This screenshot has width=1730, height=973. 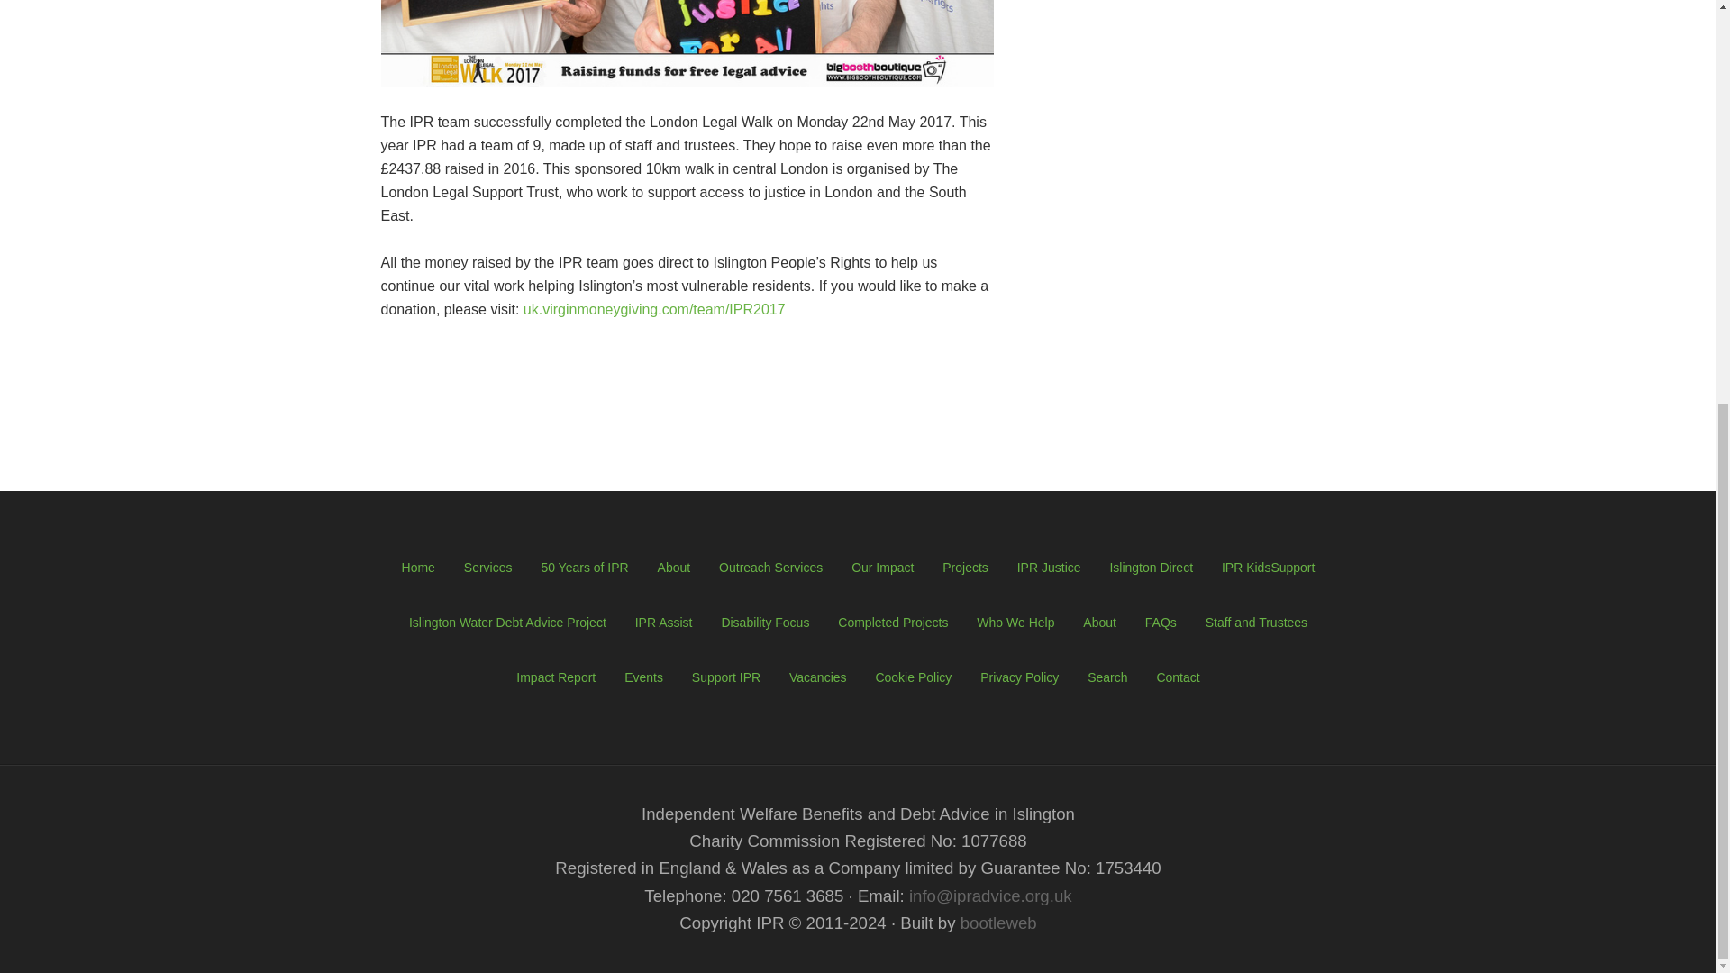 What do you see at coordinates (674, 568) in the screenshot?
I see `About` at bounding box center [674, 568].